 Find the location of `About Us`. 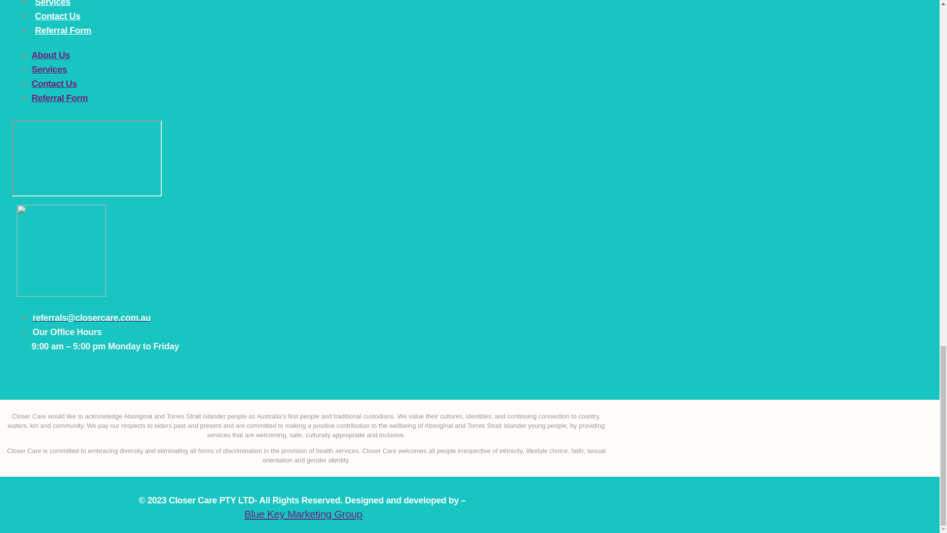

About Us is located at coordinates (50, 55).